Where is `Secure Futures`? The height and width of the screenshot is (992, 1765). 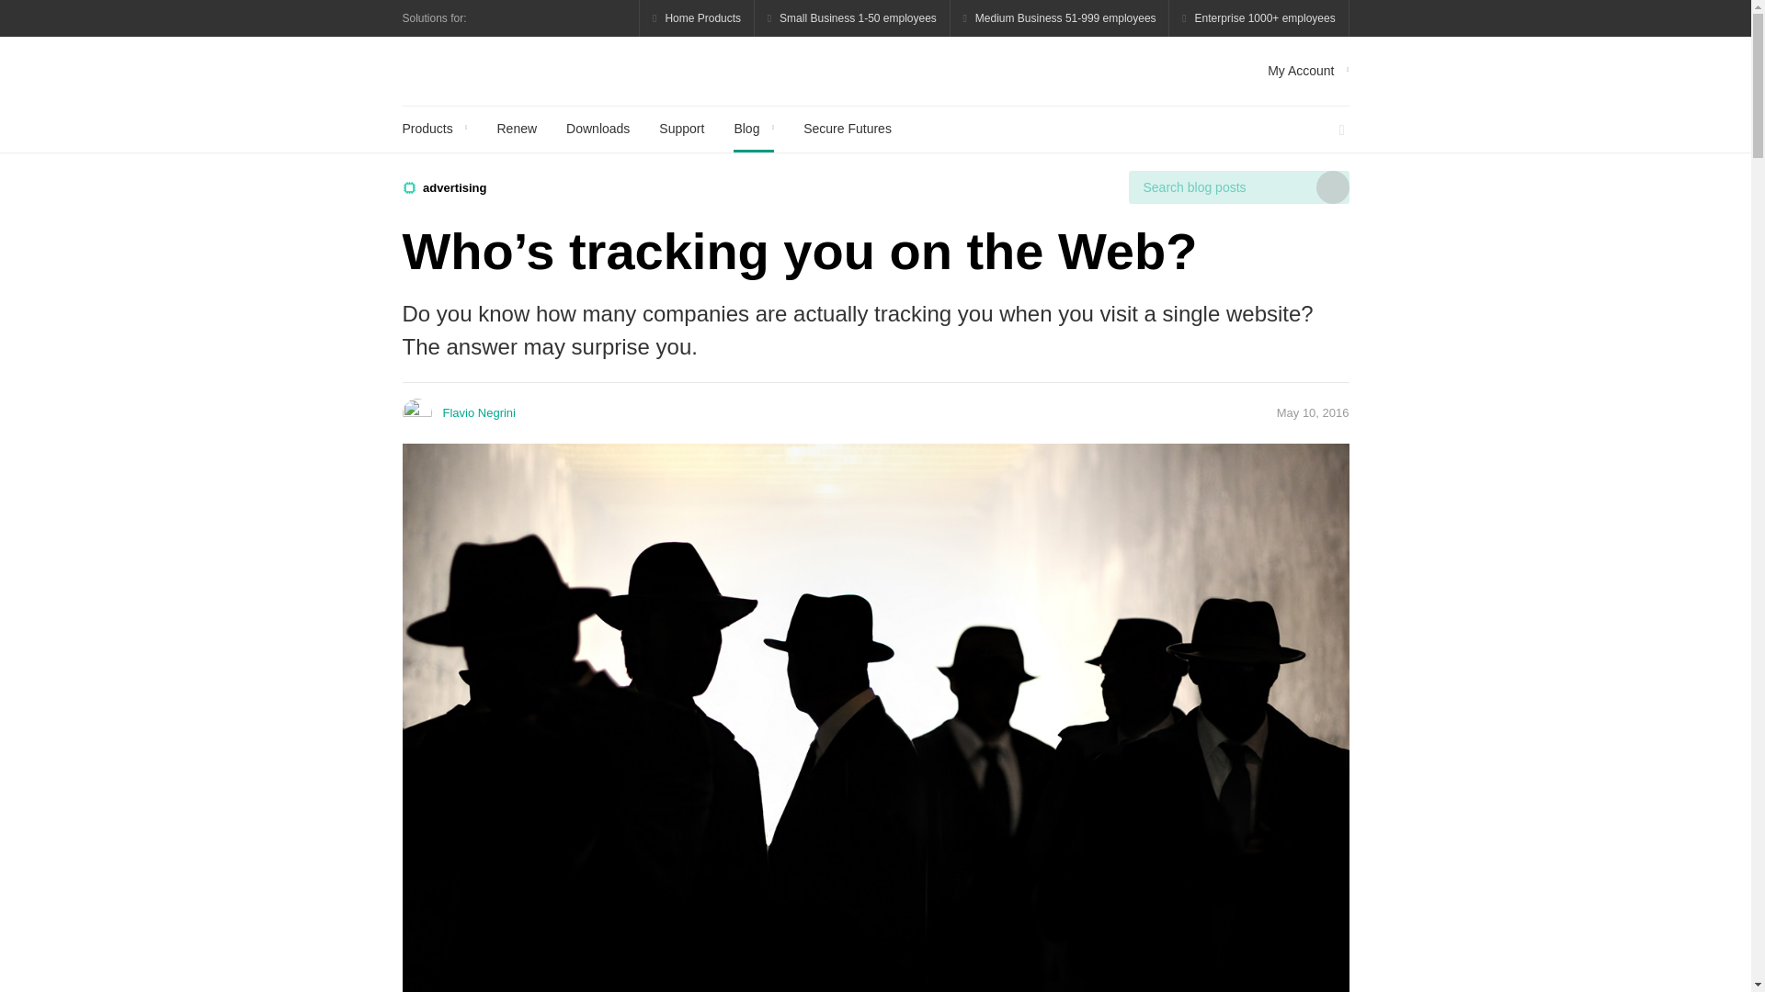 Secure Futures is located at coordinates (847, 129).